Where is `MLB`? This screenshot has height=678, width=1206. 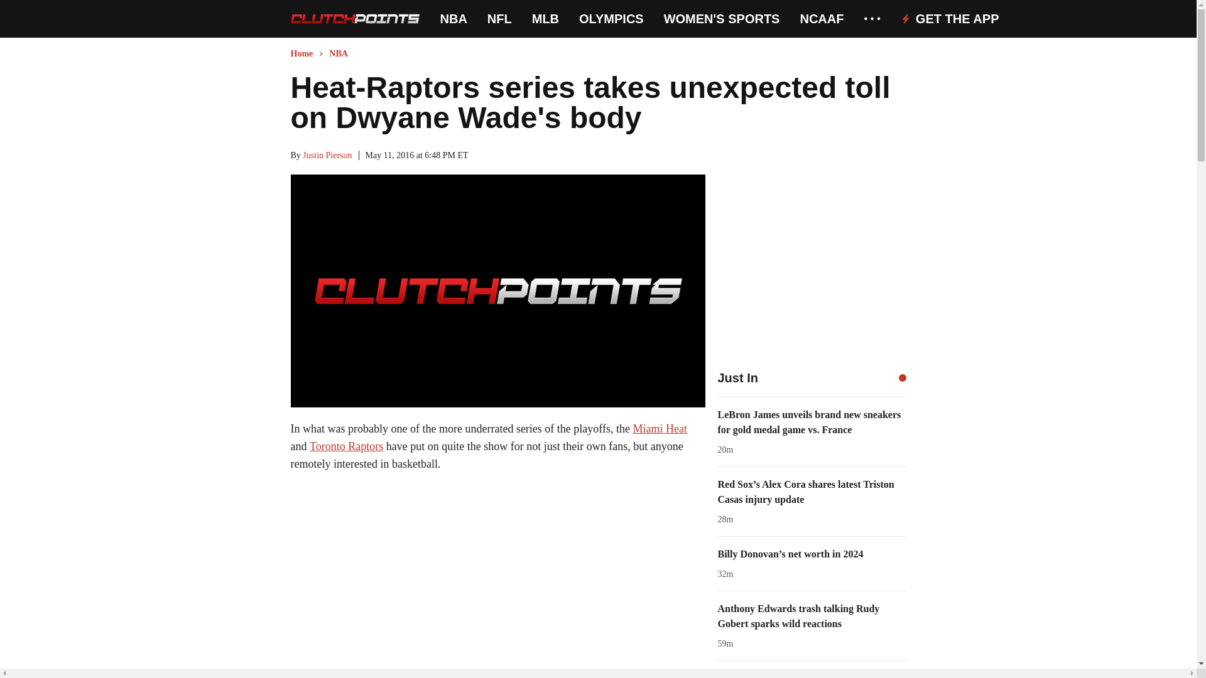
MLB is located at coordinates (545, 19).